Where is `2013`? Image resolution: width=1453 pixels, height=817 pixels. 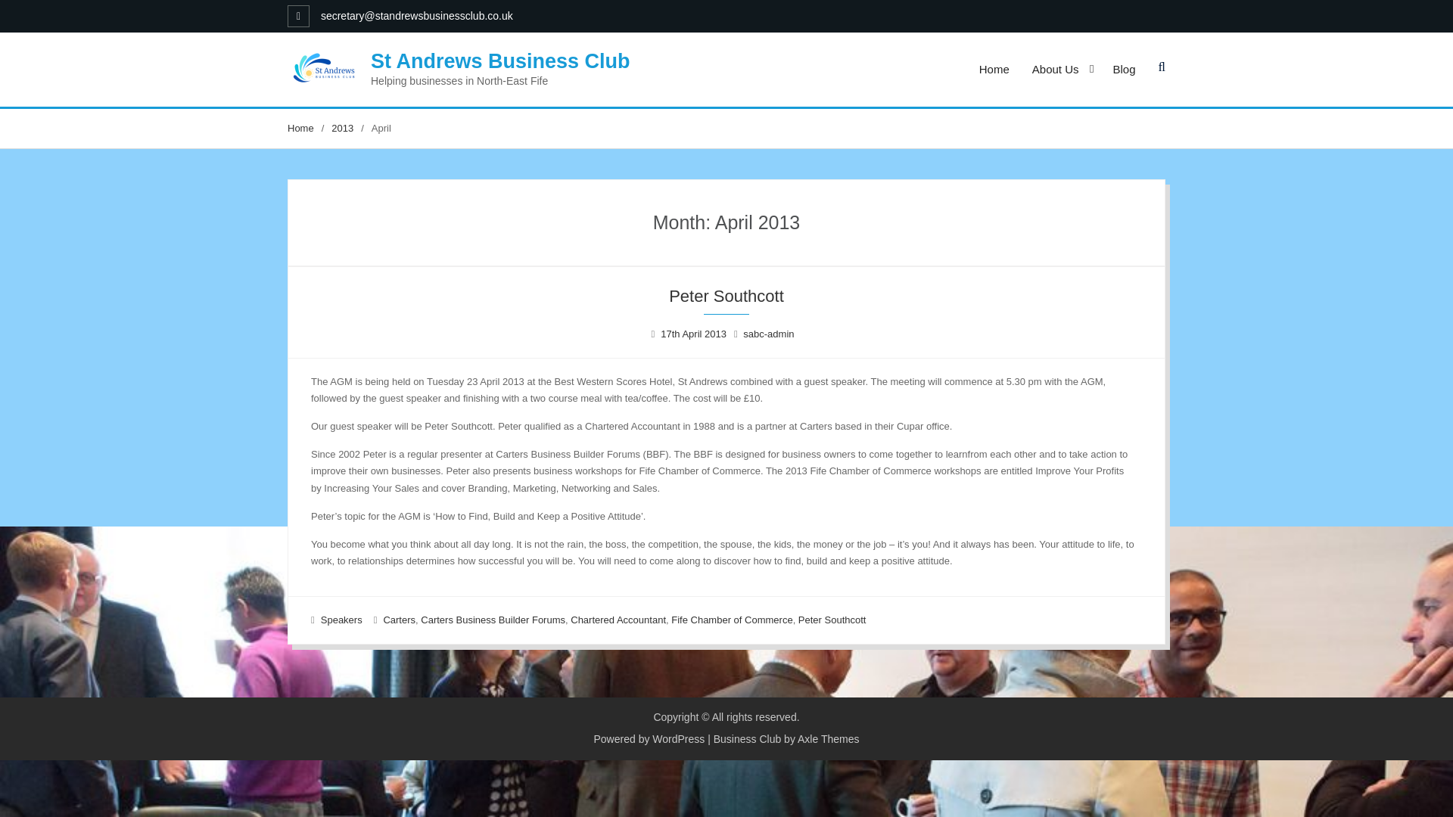
2013 is located at coordinates (342, 129).